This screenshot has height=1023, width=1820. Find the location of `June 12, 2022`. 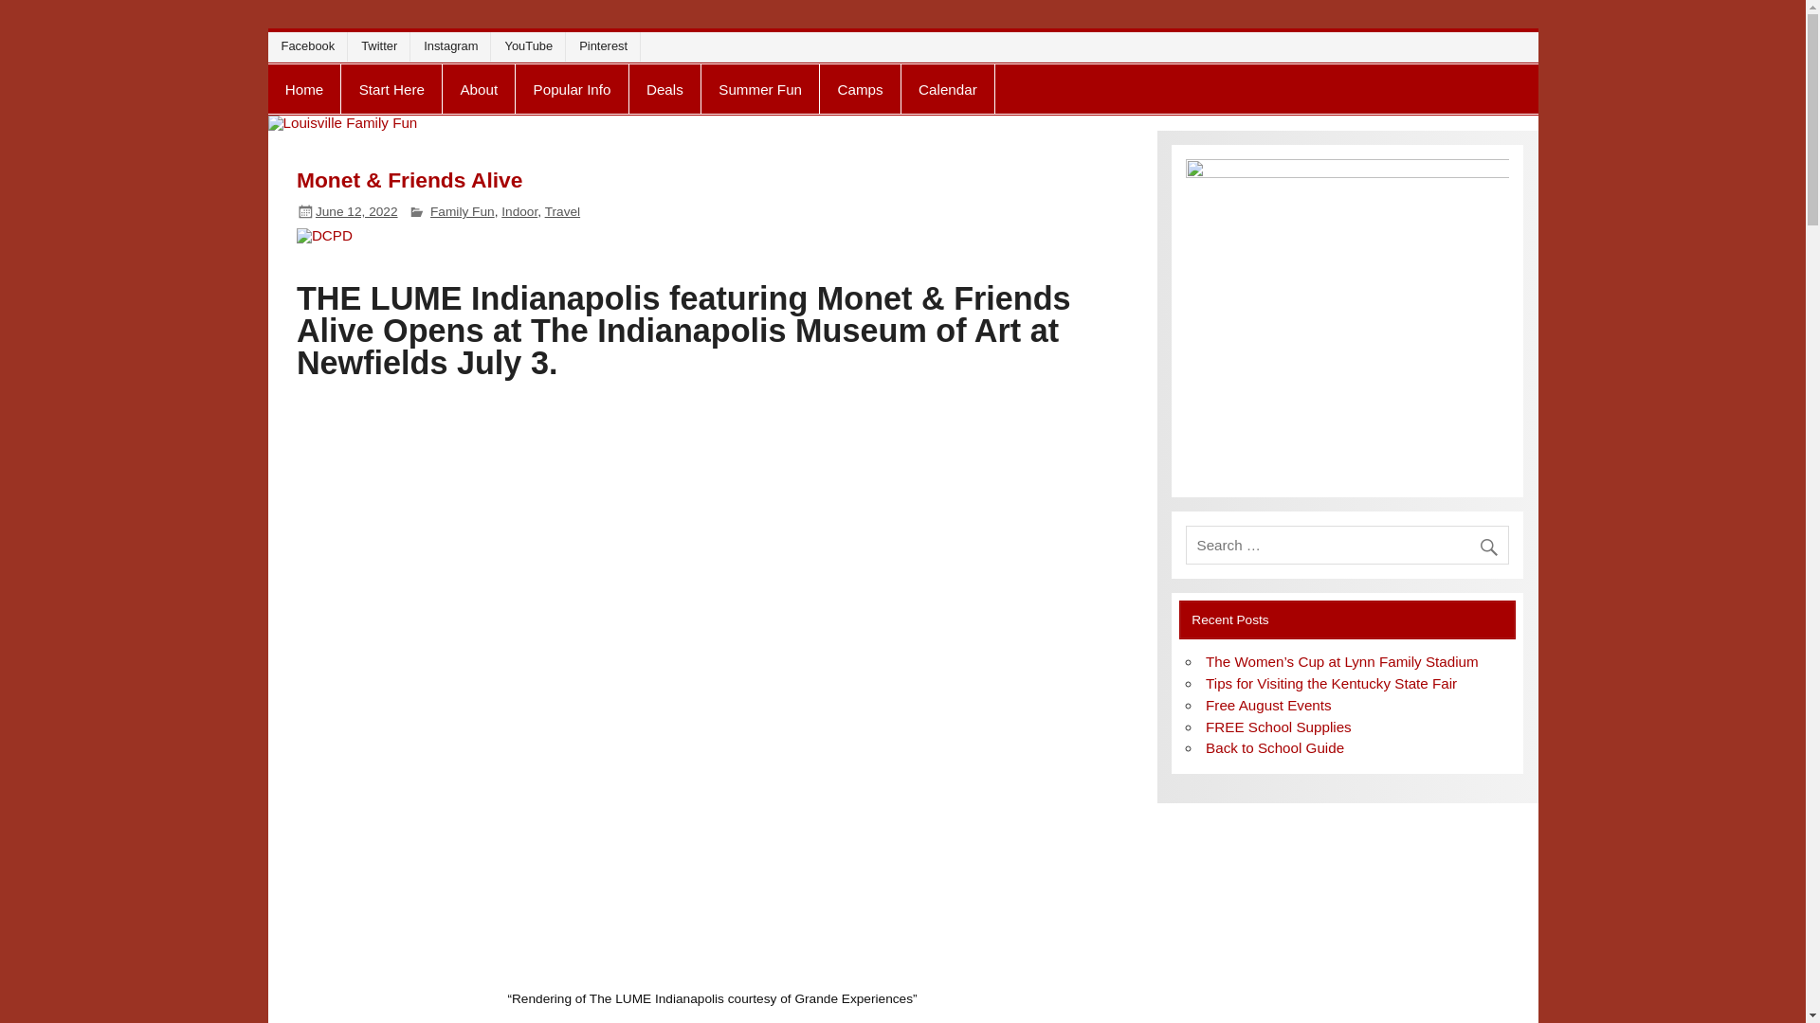

June 12, 2022 is located at coordinates (356, 212).